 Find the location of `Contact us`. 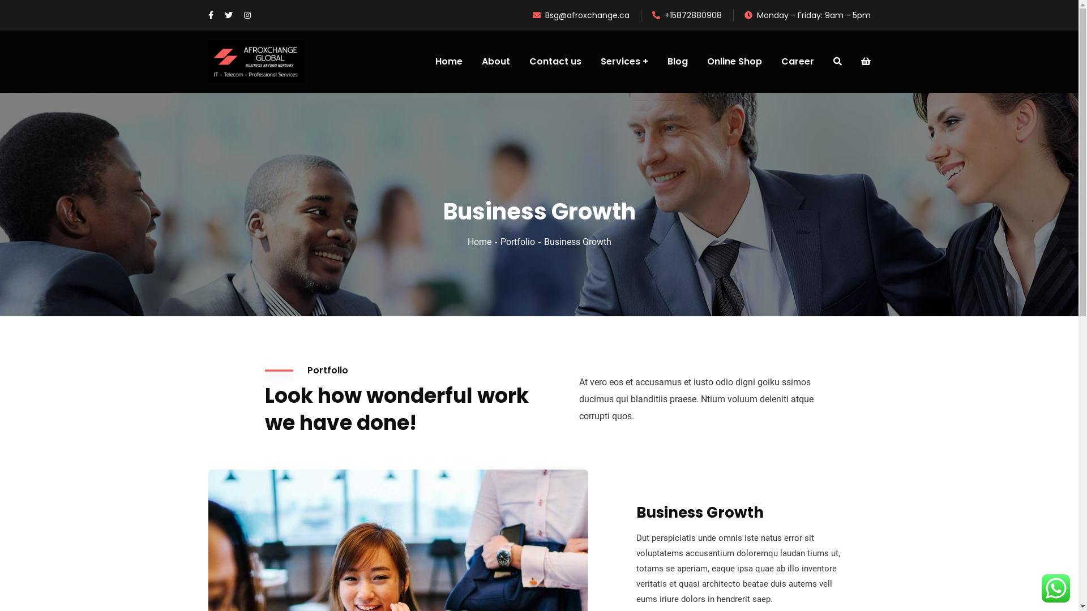

Contact us is located at coordinates (433, 476).